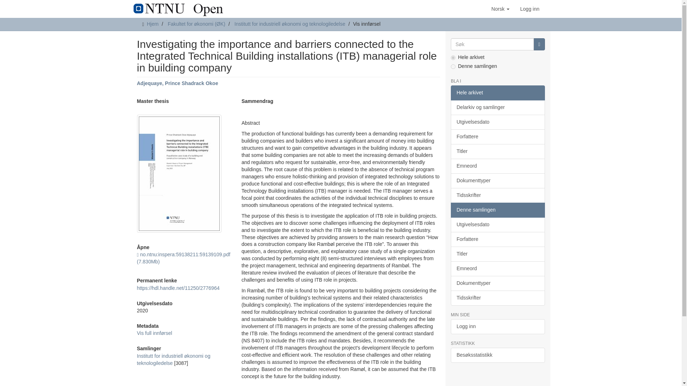 The width and height of the screenshot is (687, 386). What do you see at coordinates (497, 137) in the screenshot?
I see `Forfattere` at bounding box center [497, 137].